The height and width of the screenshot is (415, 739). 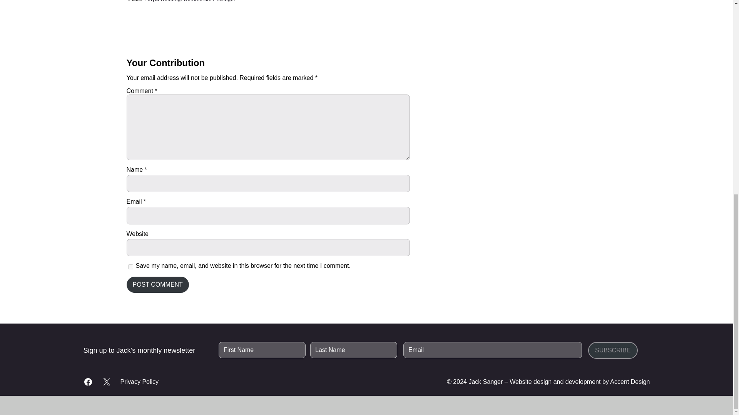 What do you see at coordinates (88, 382) in the screenshot?
I see `Facebook` at bounding box center [88, 382].